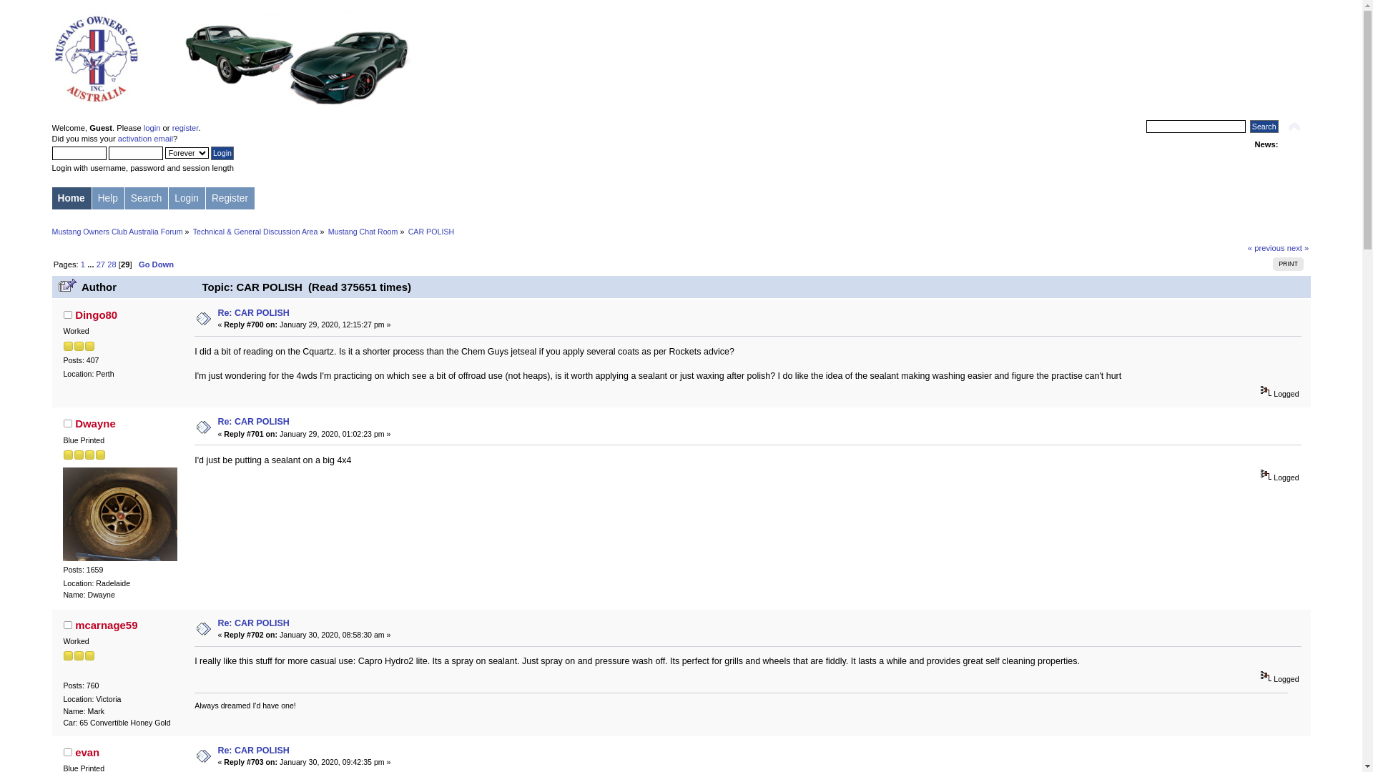  I want to click on mcarnage59, so click(106, 625).